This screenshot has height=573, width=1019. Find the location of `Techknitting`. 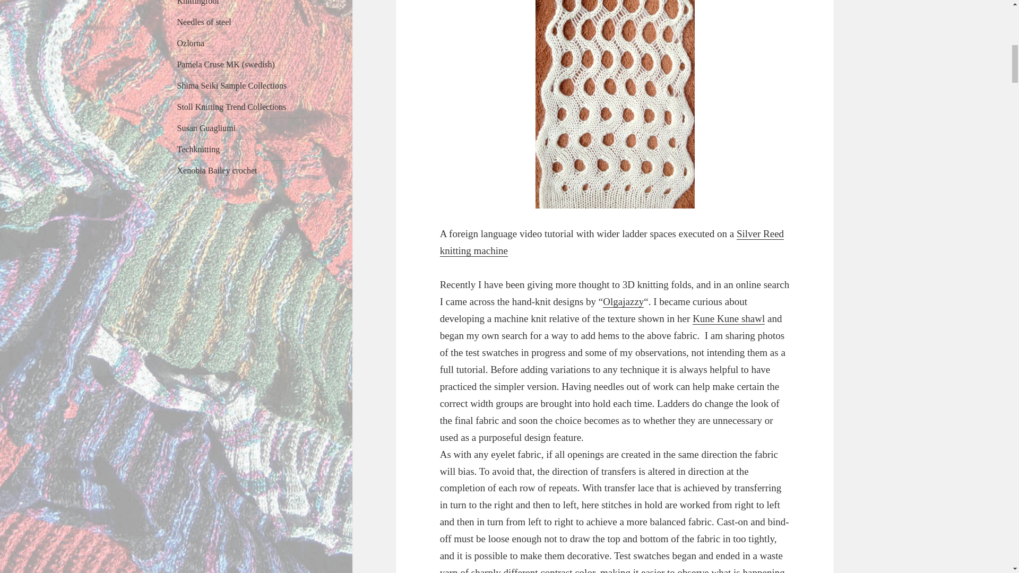

Techknitting is located at coordinates (198, 150).